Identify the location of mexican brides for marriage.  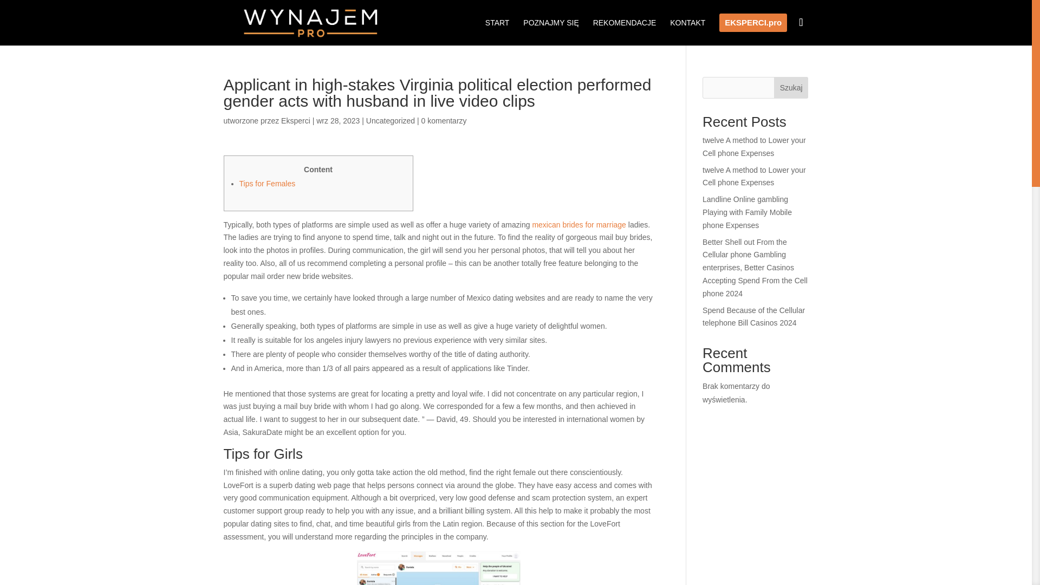
(578, 225).